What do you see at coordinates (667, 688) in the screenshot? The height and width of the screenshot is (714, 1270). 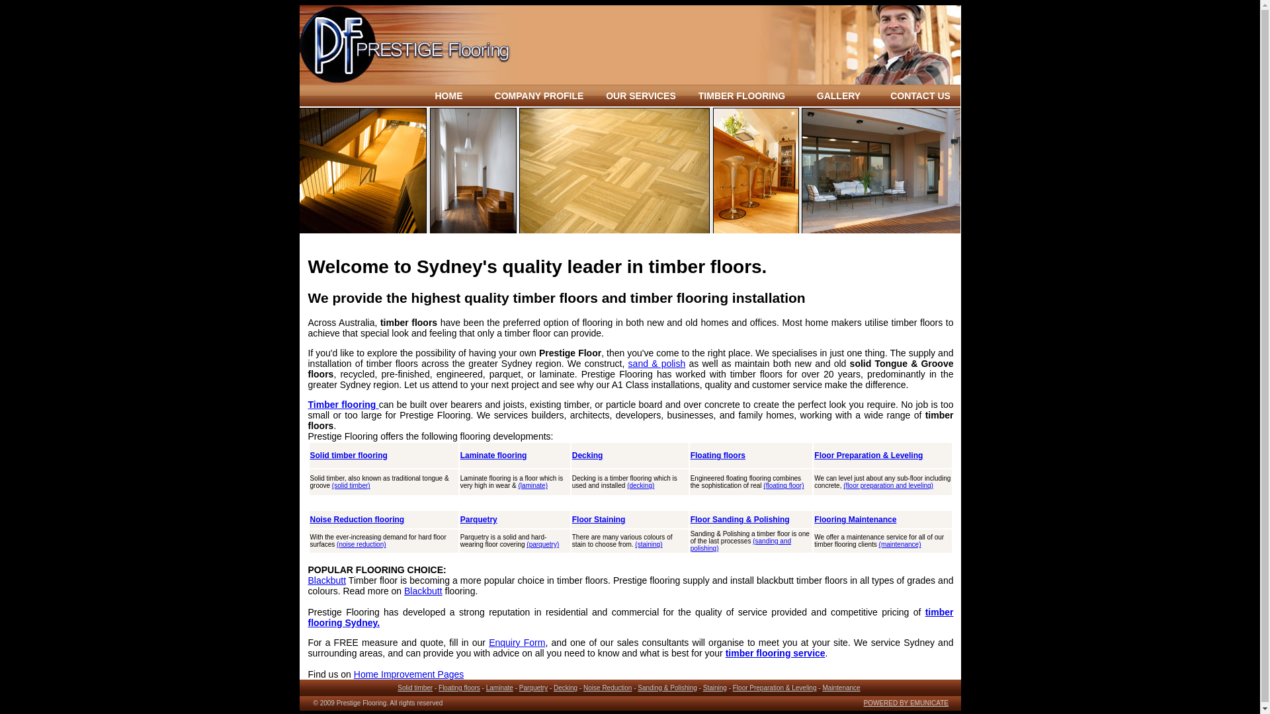 I see `Sanding & Polishing` at bounding box center [667, 688].